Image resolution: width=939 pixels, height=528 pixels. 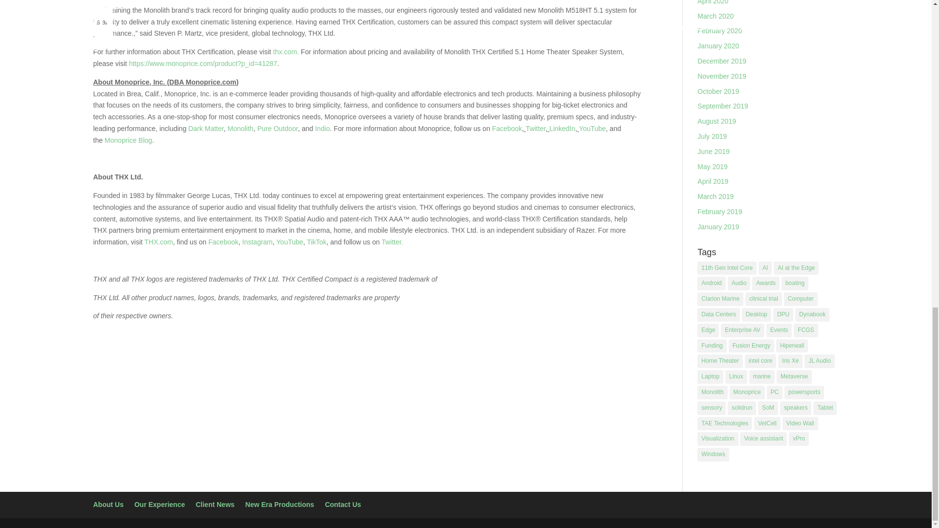 What do you see at coordinates (592, 128) in the screenshot?
I see `YouTube` at bounding box center [592, 128].